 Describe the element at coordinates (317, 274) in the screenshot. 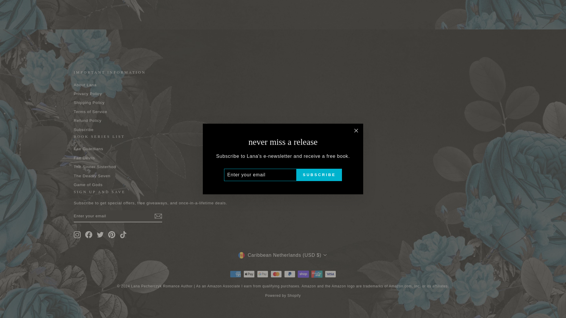

I see `Union Pay` at that location.